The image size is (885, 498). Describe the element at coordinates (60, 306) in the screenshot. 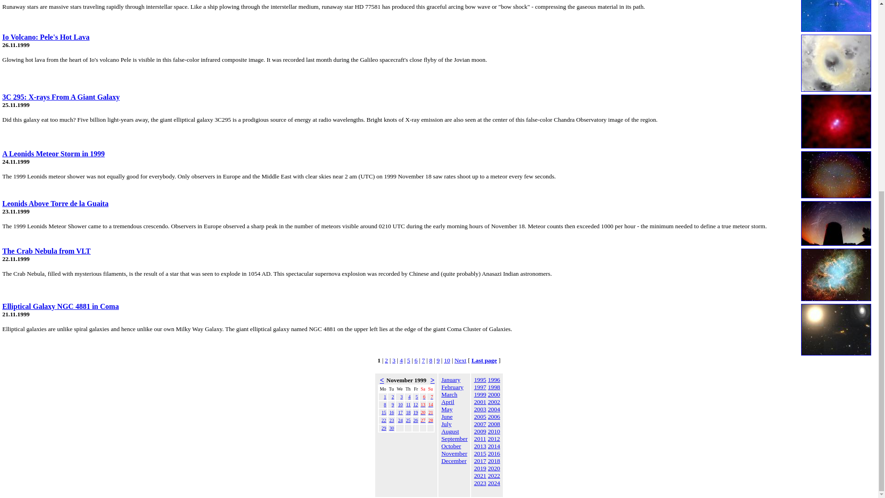

I see `Elliptical Galaxy NGC 4881 in Coma` at that location.